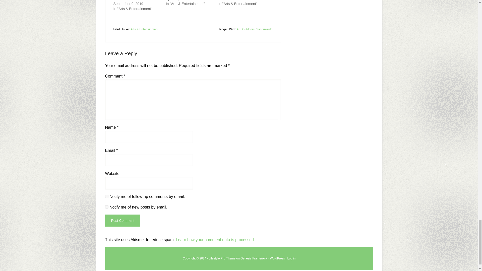 The width and height of the screenshot is (482, 271). What do you see at coordinates (106, 196) in the screenshot?
I see `subscribe` at bounding box center [106, 196].